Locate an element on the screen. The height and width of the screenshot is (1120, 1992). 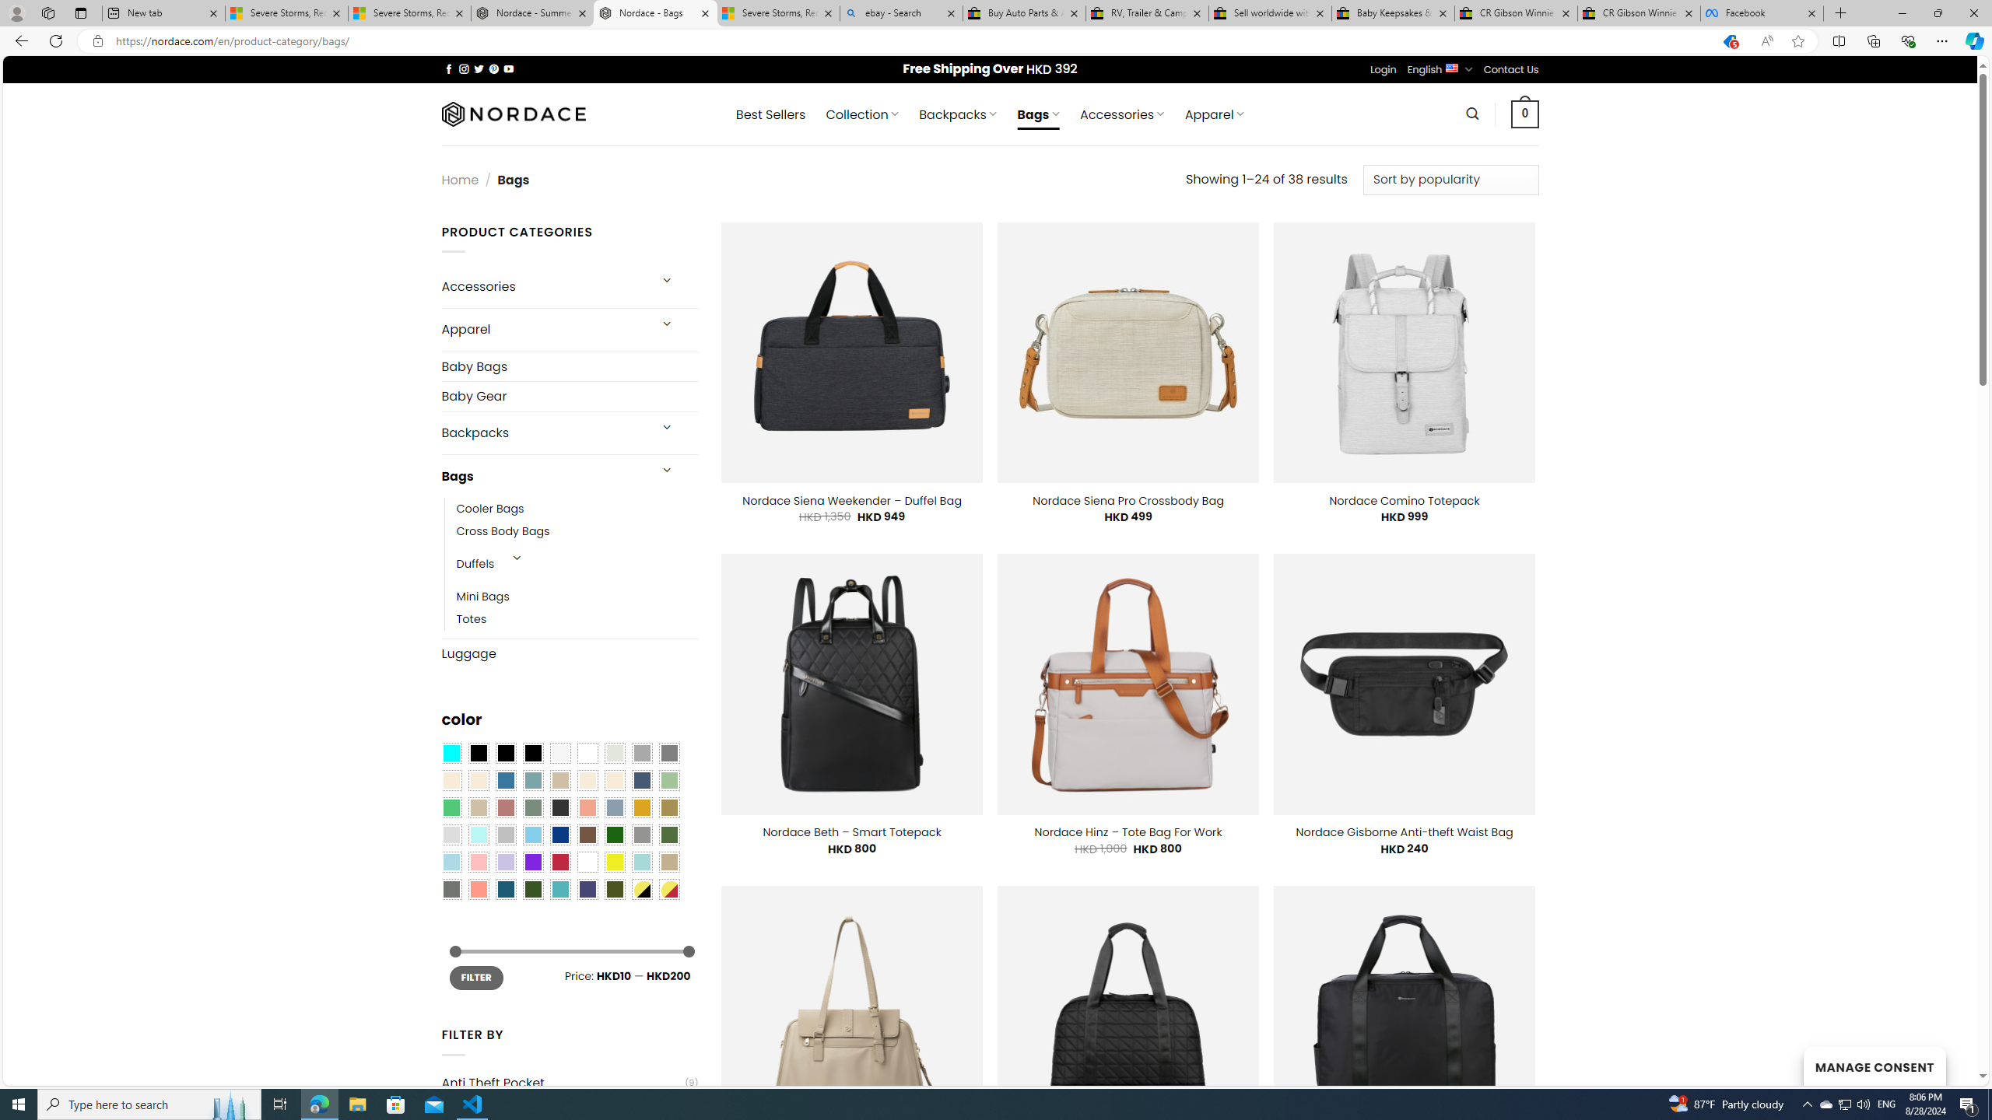
Hale Navy is located at coordinates (641, 780).